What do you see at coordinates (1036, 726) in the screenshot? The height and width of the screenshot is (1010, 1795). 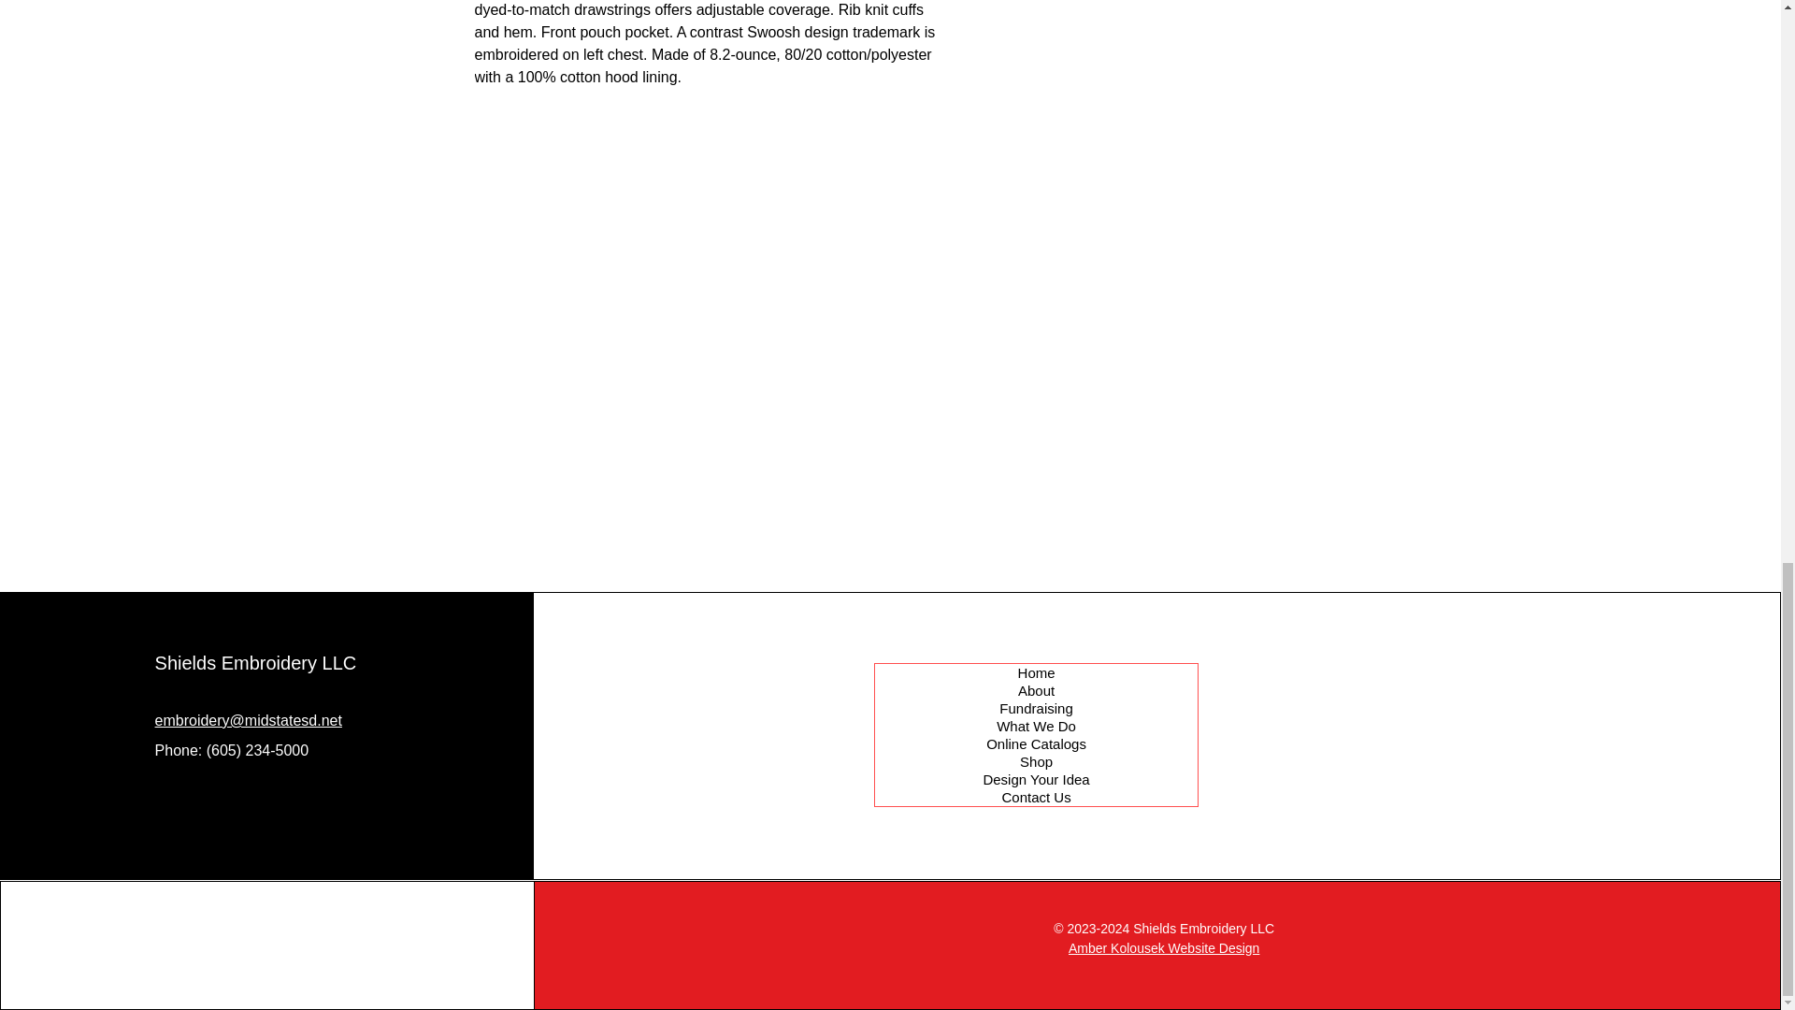 I see `What We Do` at bounding box center [1036, 726].